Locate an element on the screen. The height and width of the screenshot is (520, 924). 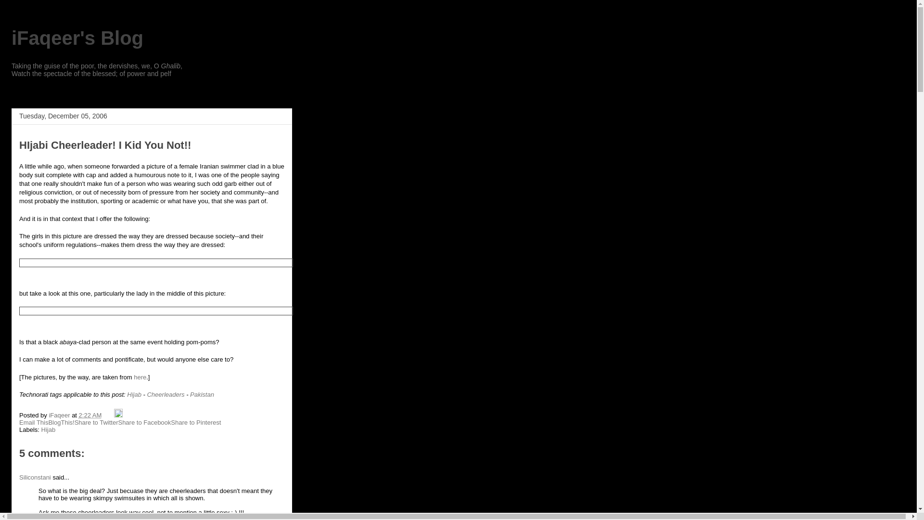
Share to Facebook is located at coordinates (144, 422).